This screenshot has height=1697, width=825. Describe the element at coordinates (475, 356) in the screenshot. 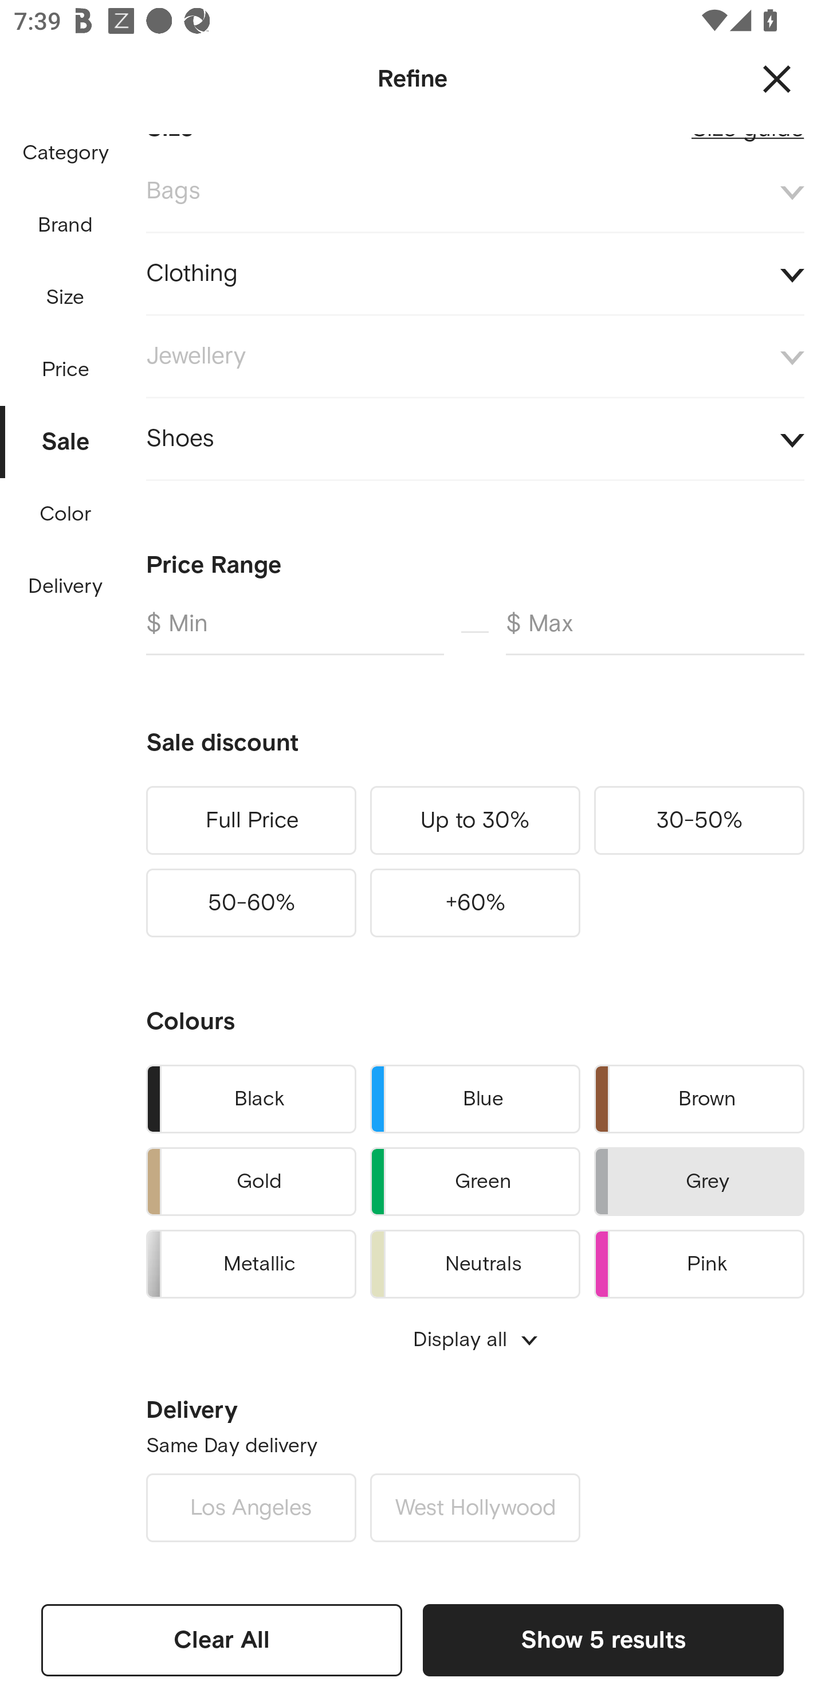

I see `Jewellery` at that location.